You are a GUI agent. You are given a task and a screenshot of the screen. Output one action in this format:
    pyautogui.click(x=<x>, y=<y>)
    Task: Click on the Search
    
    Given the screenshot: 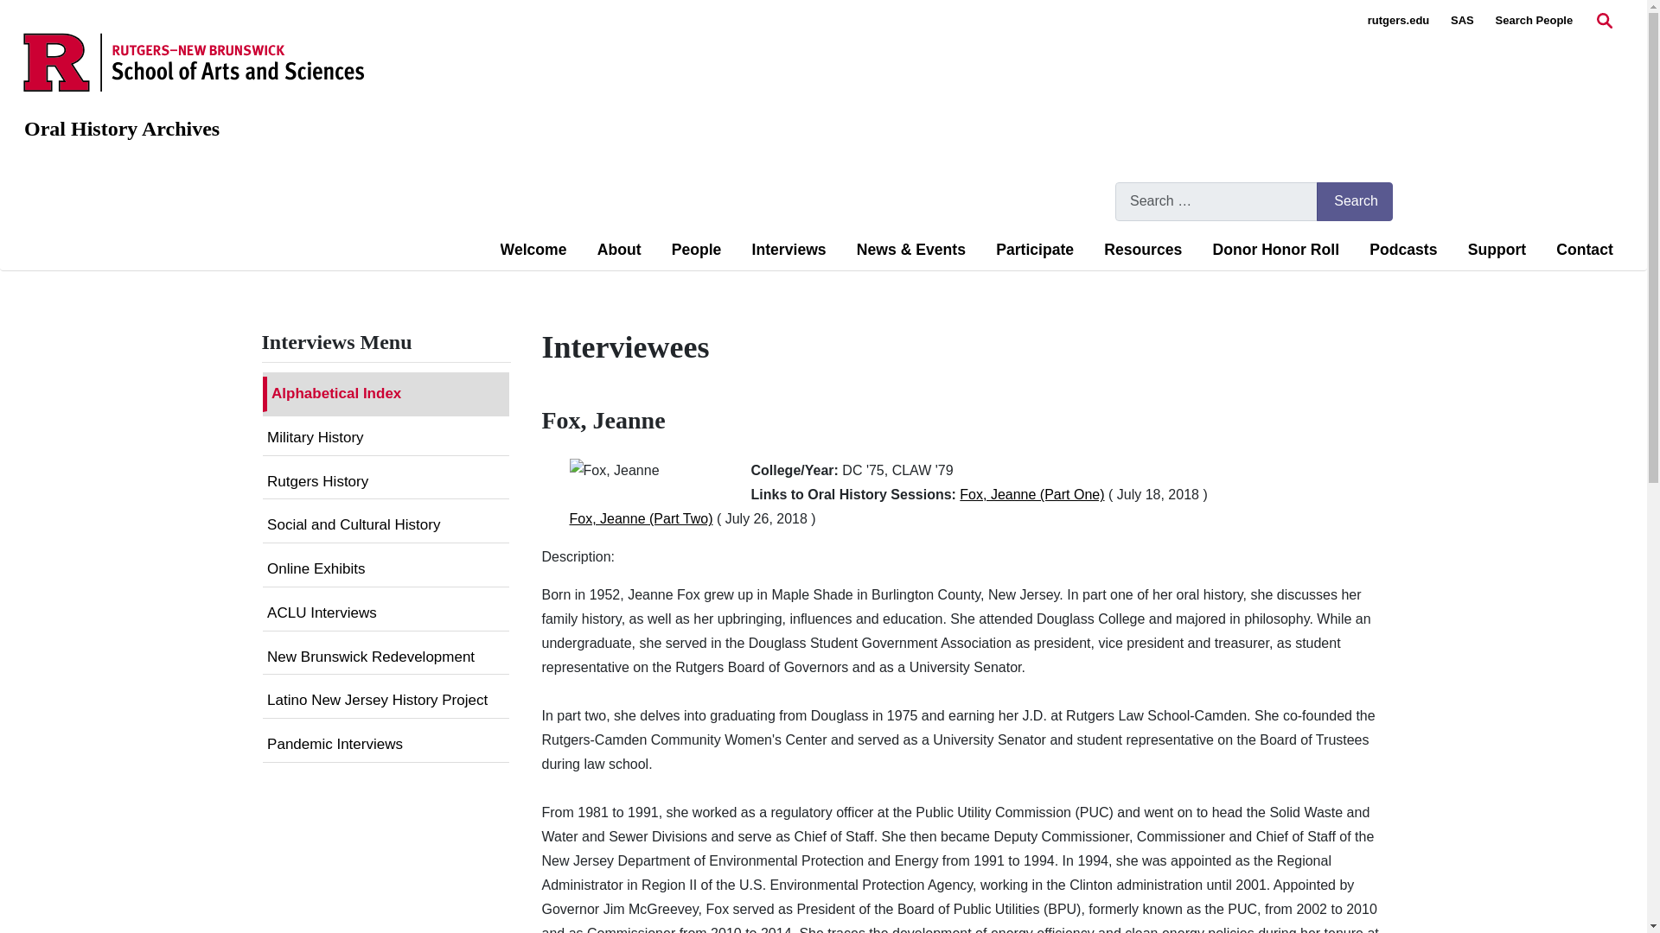 What is the action you would take?
    pyautogui.click(x=1354, y=200)
    